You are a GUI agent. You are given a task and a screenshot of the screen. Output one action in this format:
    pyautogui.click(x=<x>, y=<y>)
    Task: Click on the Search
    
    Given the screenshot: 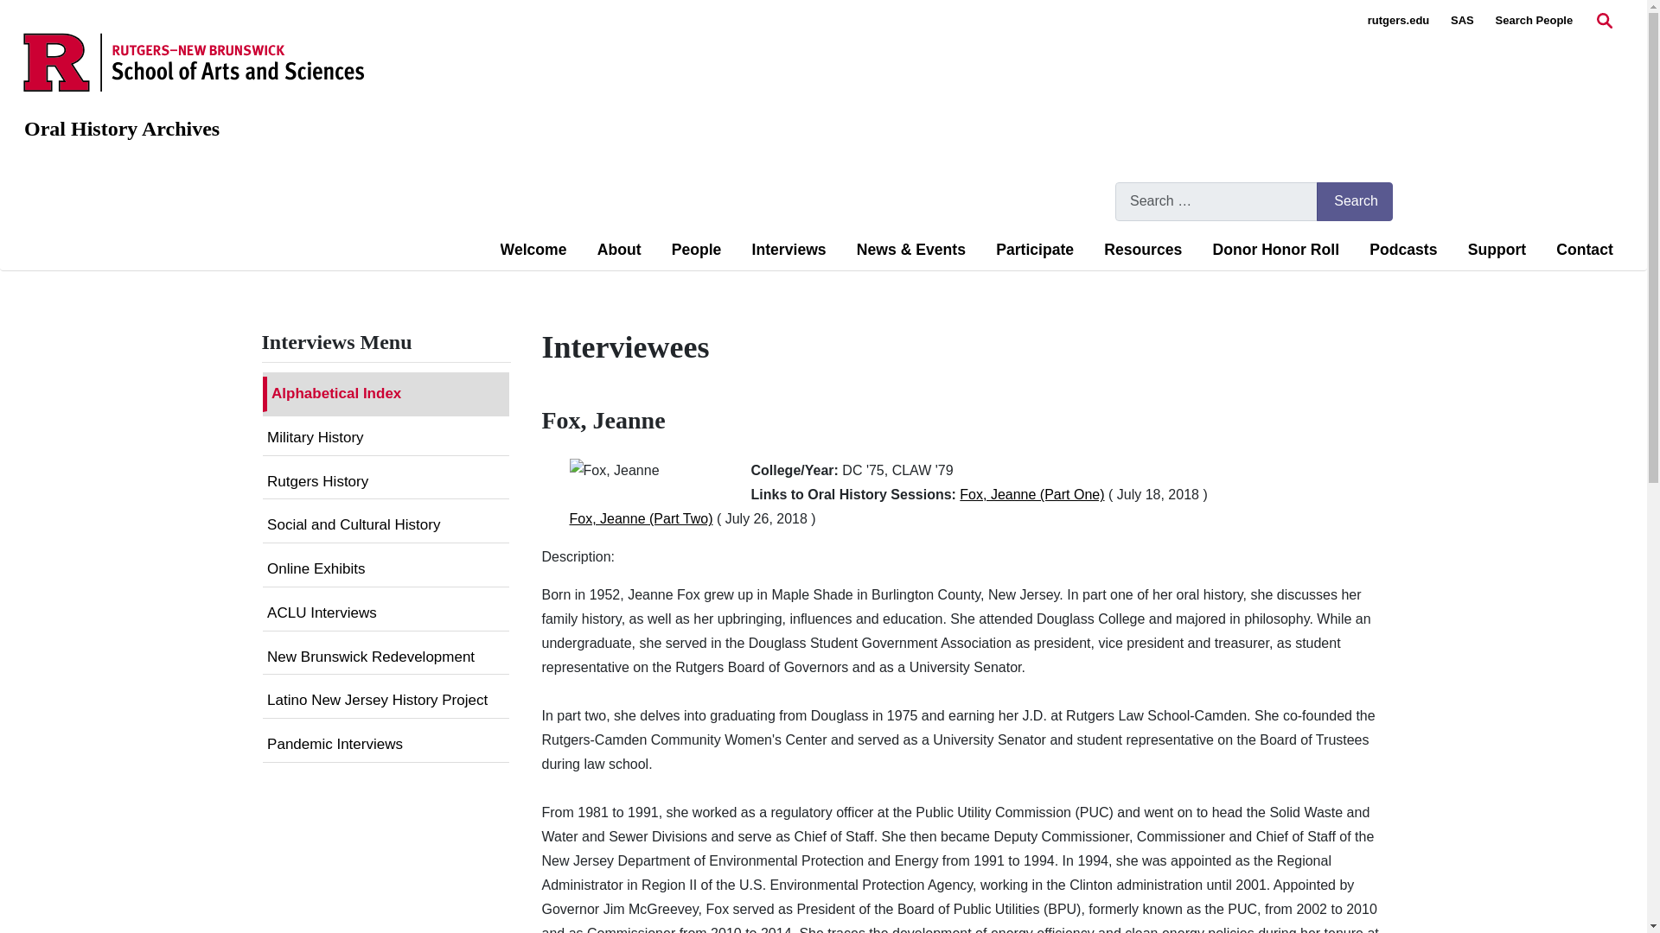 What is the action you would take?
    pyautogui.click(x=1354, y=200)
    